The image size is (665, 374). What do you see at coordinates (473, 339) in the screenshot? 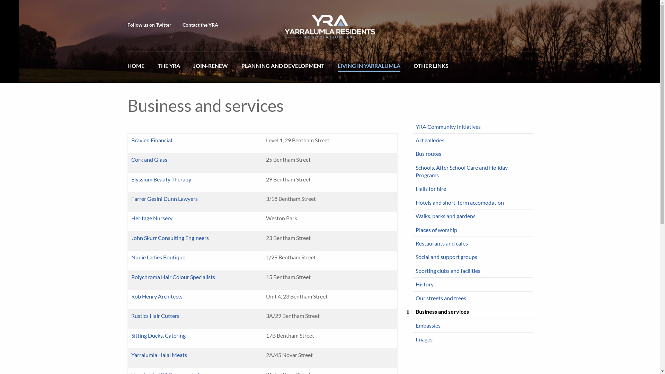
I see `Images` at bounding box center [473, 339].